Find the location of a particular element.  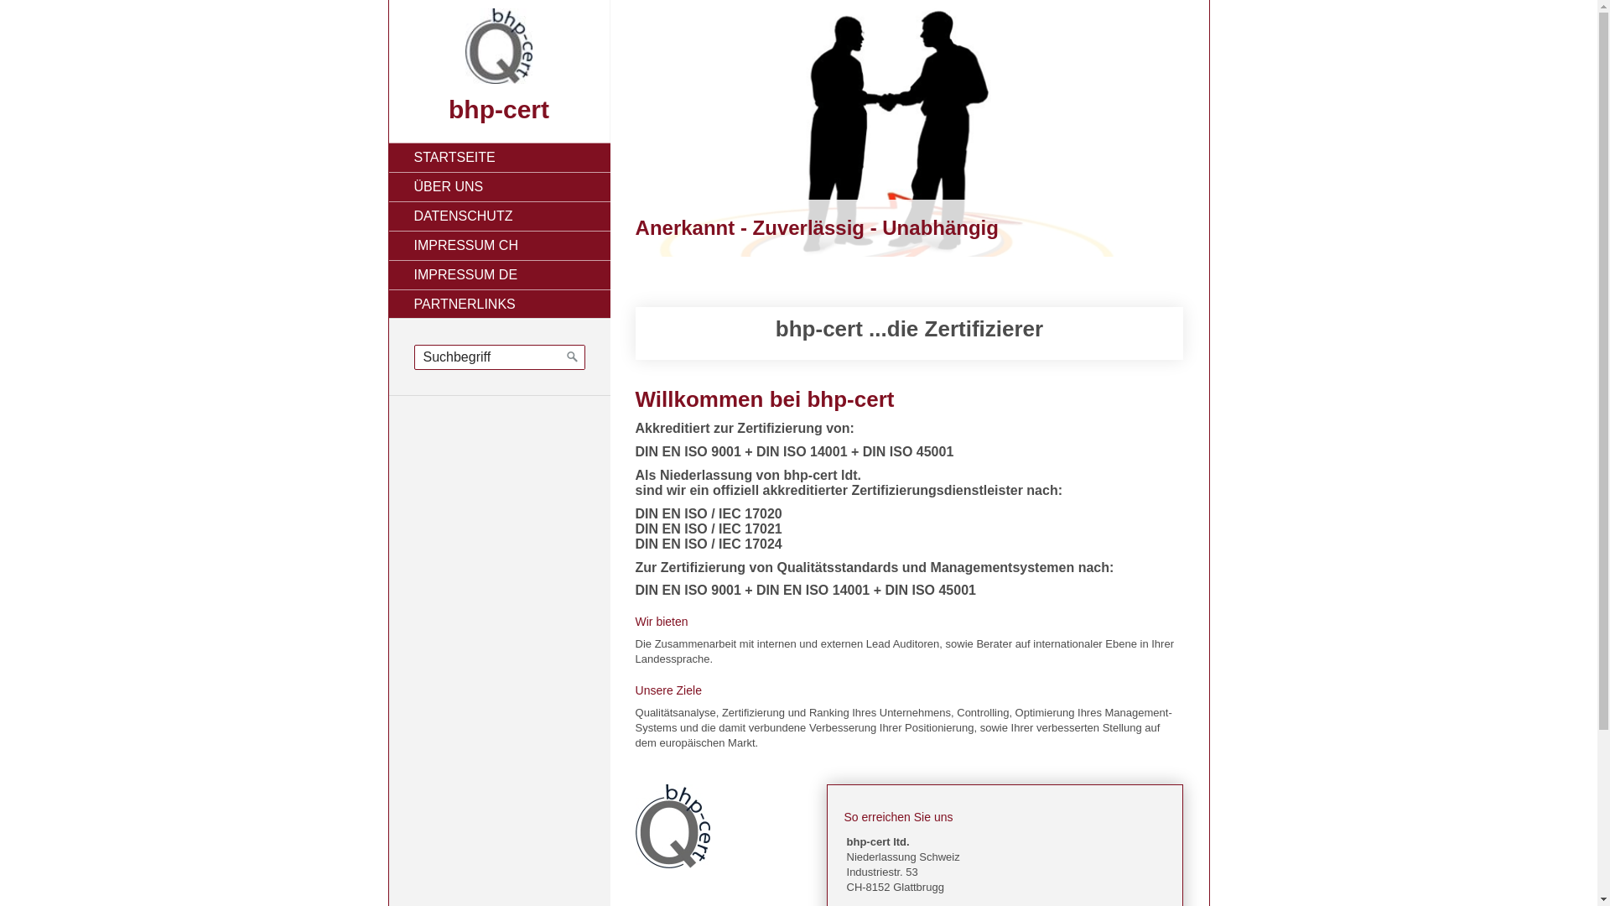

 &nbsp; is located at coordinates (673, 826).